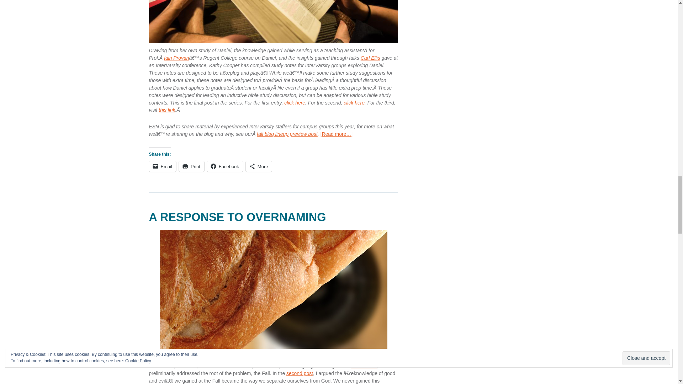  I want to click on Click to print, so click(191, 166).